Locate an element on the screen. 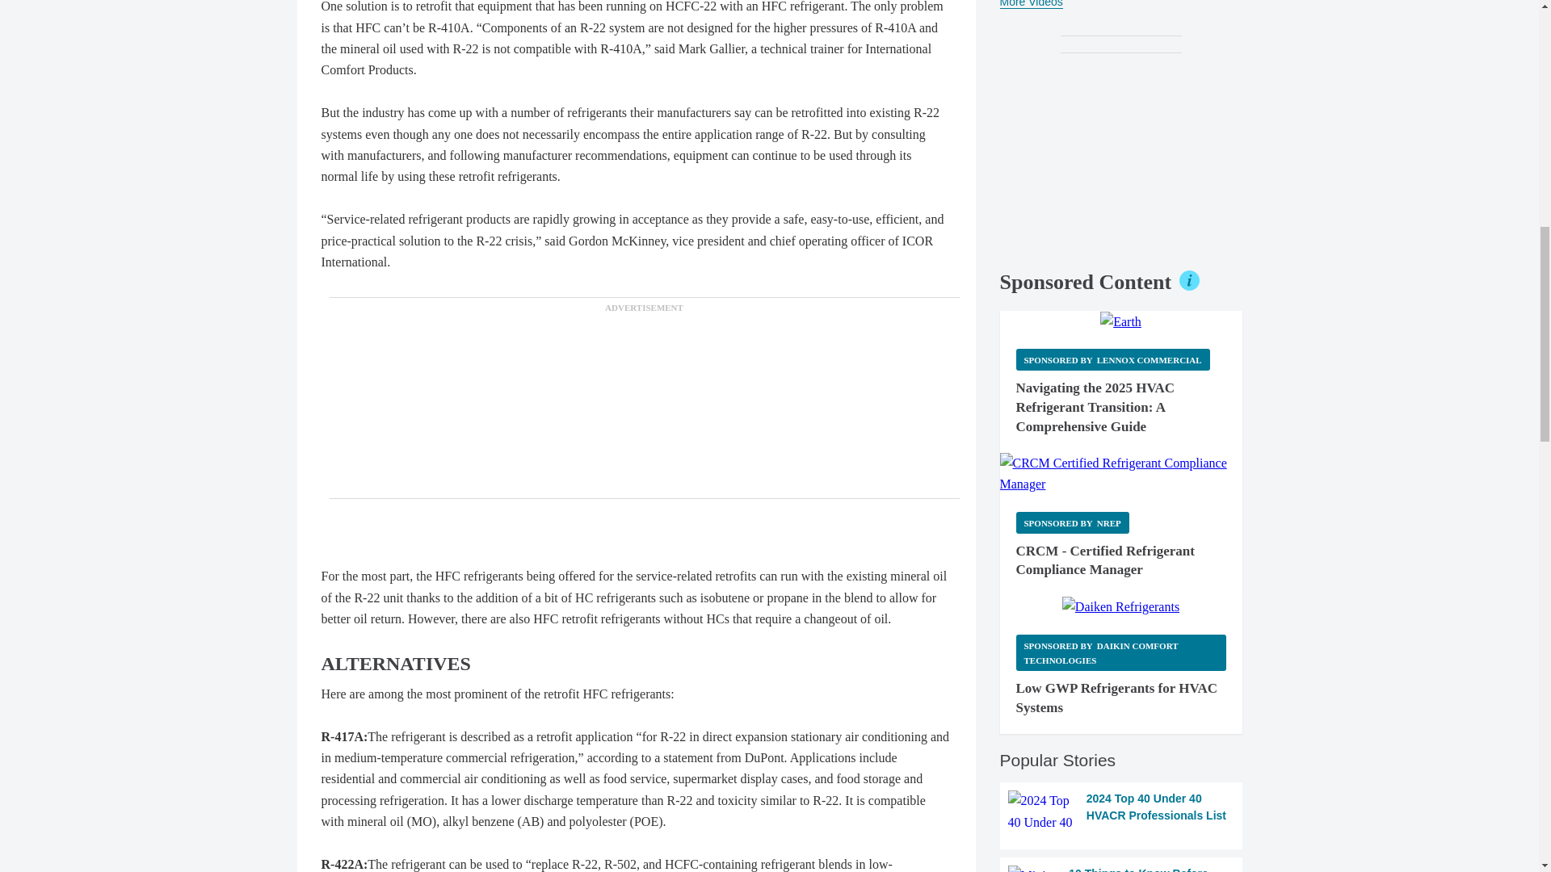  Sponsored by Daikin Comfort Technologies is located at coordinates (1121, 652).